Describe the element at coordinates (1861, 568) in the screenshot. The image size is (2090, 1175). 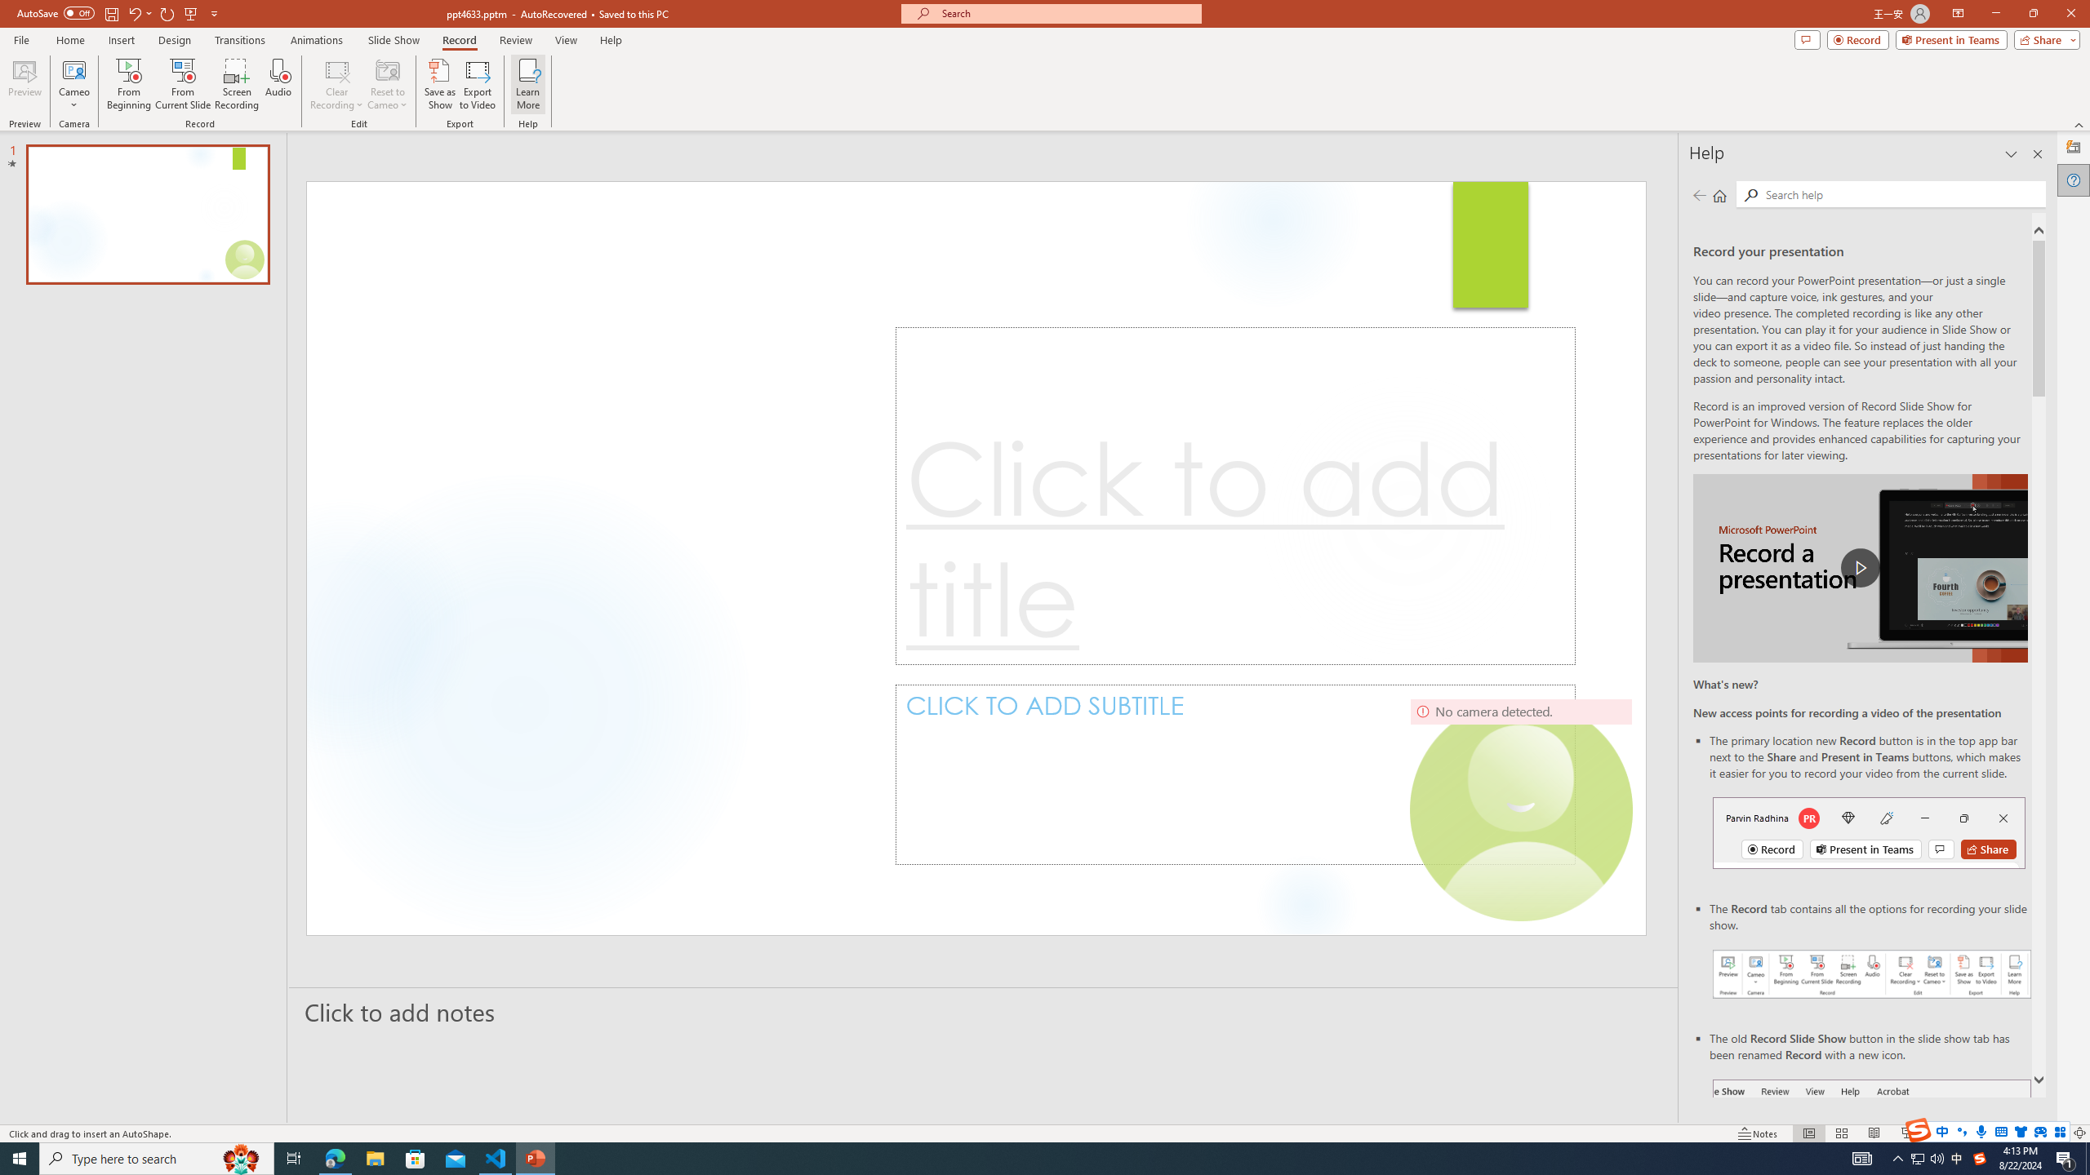
I see `play Record a Presentation` at that location.